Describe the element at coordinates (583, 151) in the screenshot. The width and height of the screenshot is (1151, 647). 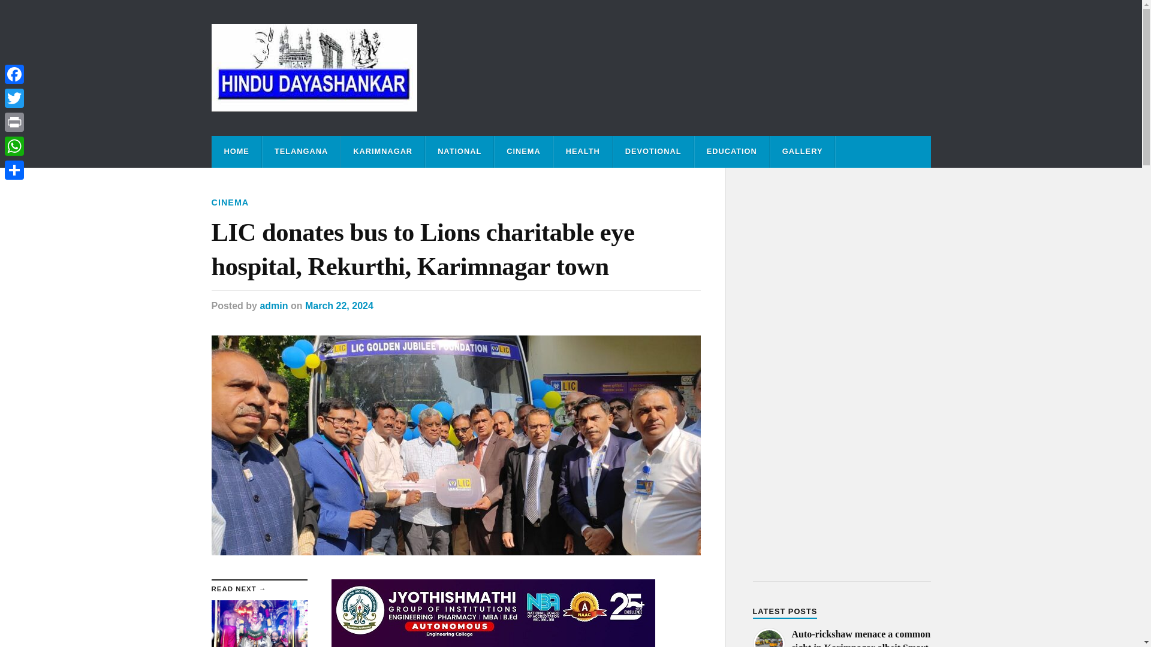
I see `HEALTH` at that location.